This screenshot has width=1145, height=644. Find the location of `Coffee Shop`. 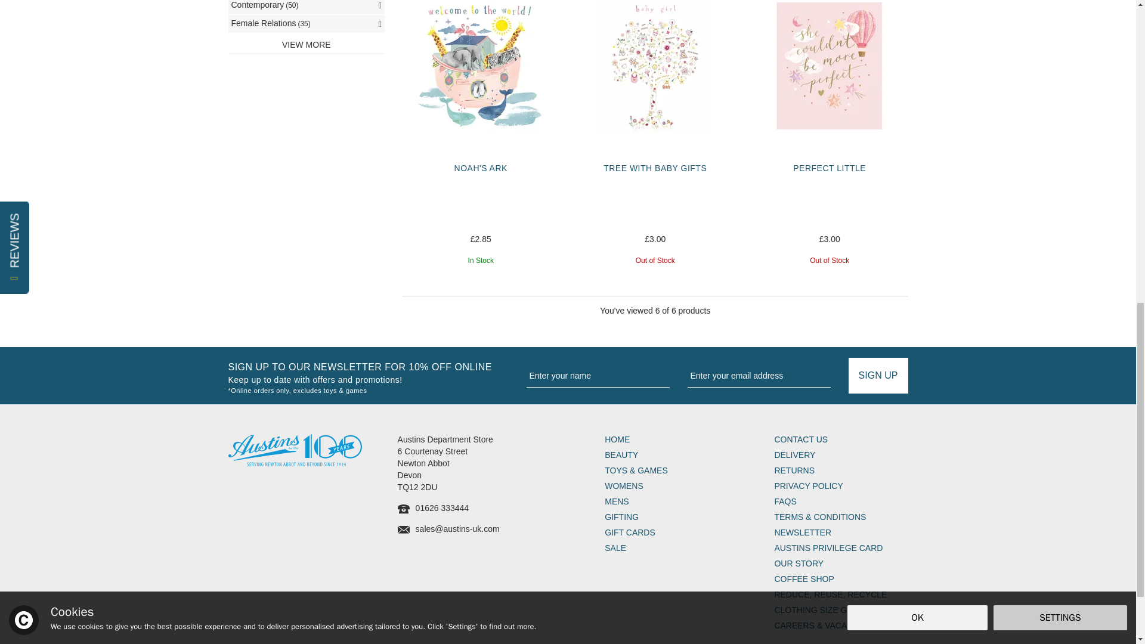

Coffee Shop is located at coordinates (841, 580).